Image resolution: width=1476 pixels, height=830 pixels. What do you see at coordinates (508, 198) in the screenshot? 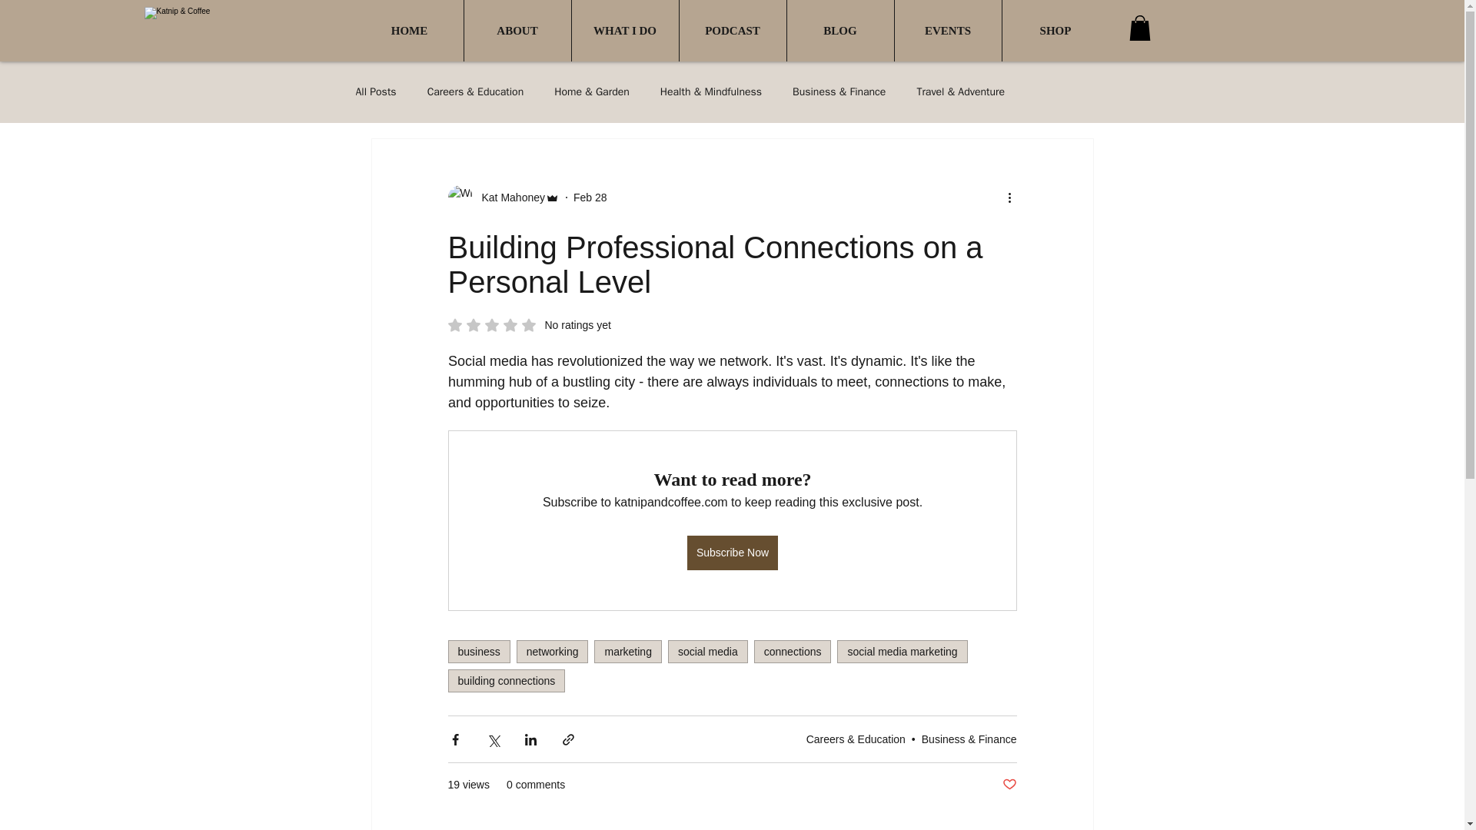
I see `social media` at bounding box center [508, 198].